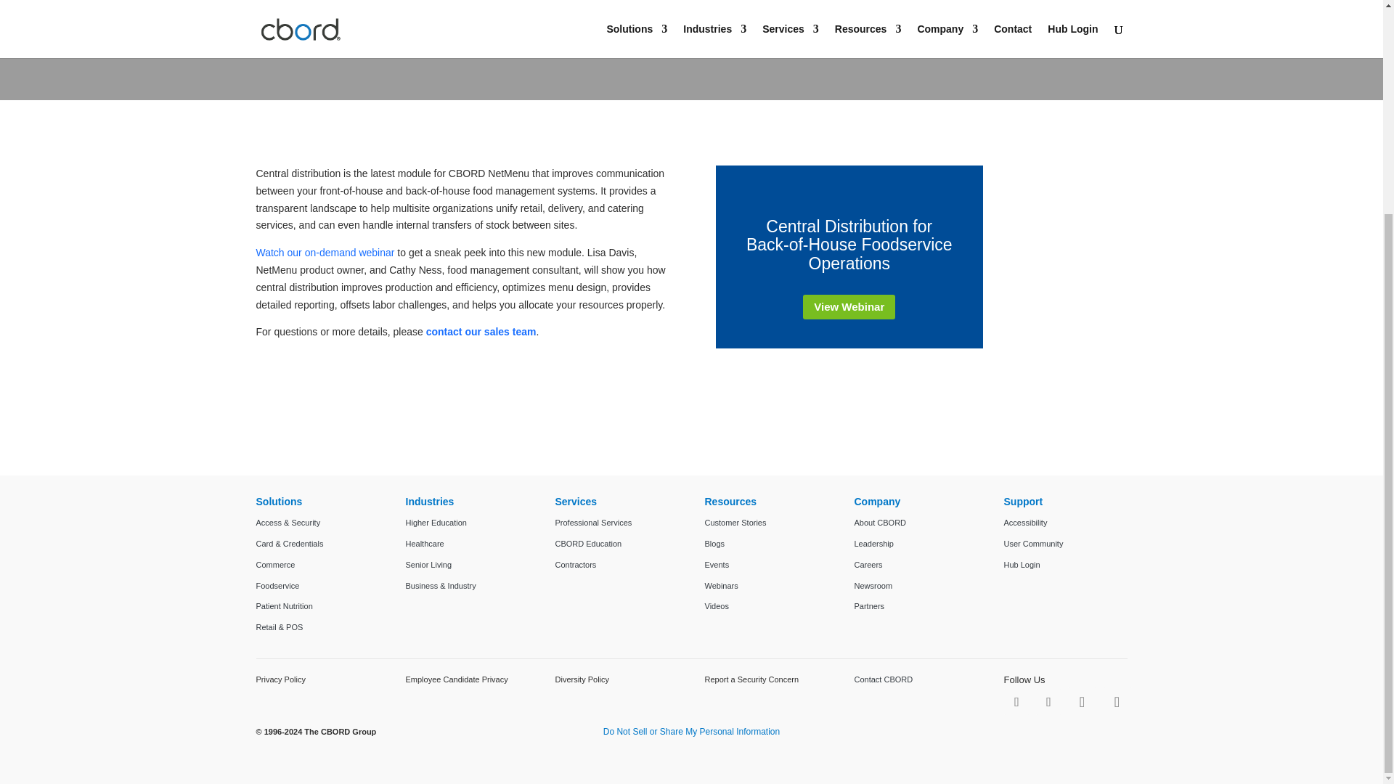 The image size is (1394, 784). What do you see at coordinates (1117, 702) in the screenshot?
I see `Follow on Youtube` at bounding box center [1117, 702].